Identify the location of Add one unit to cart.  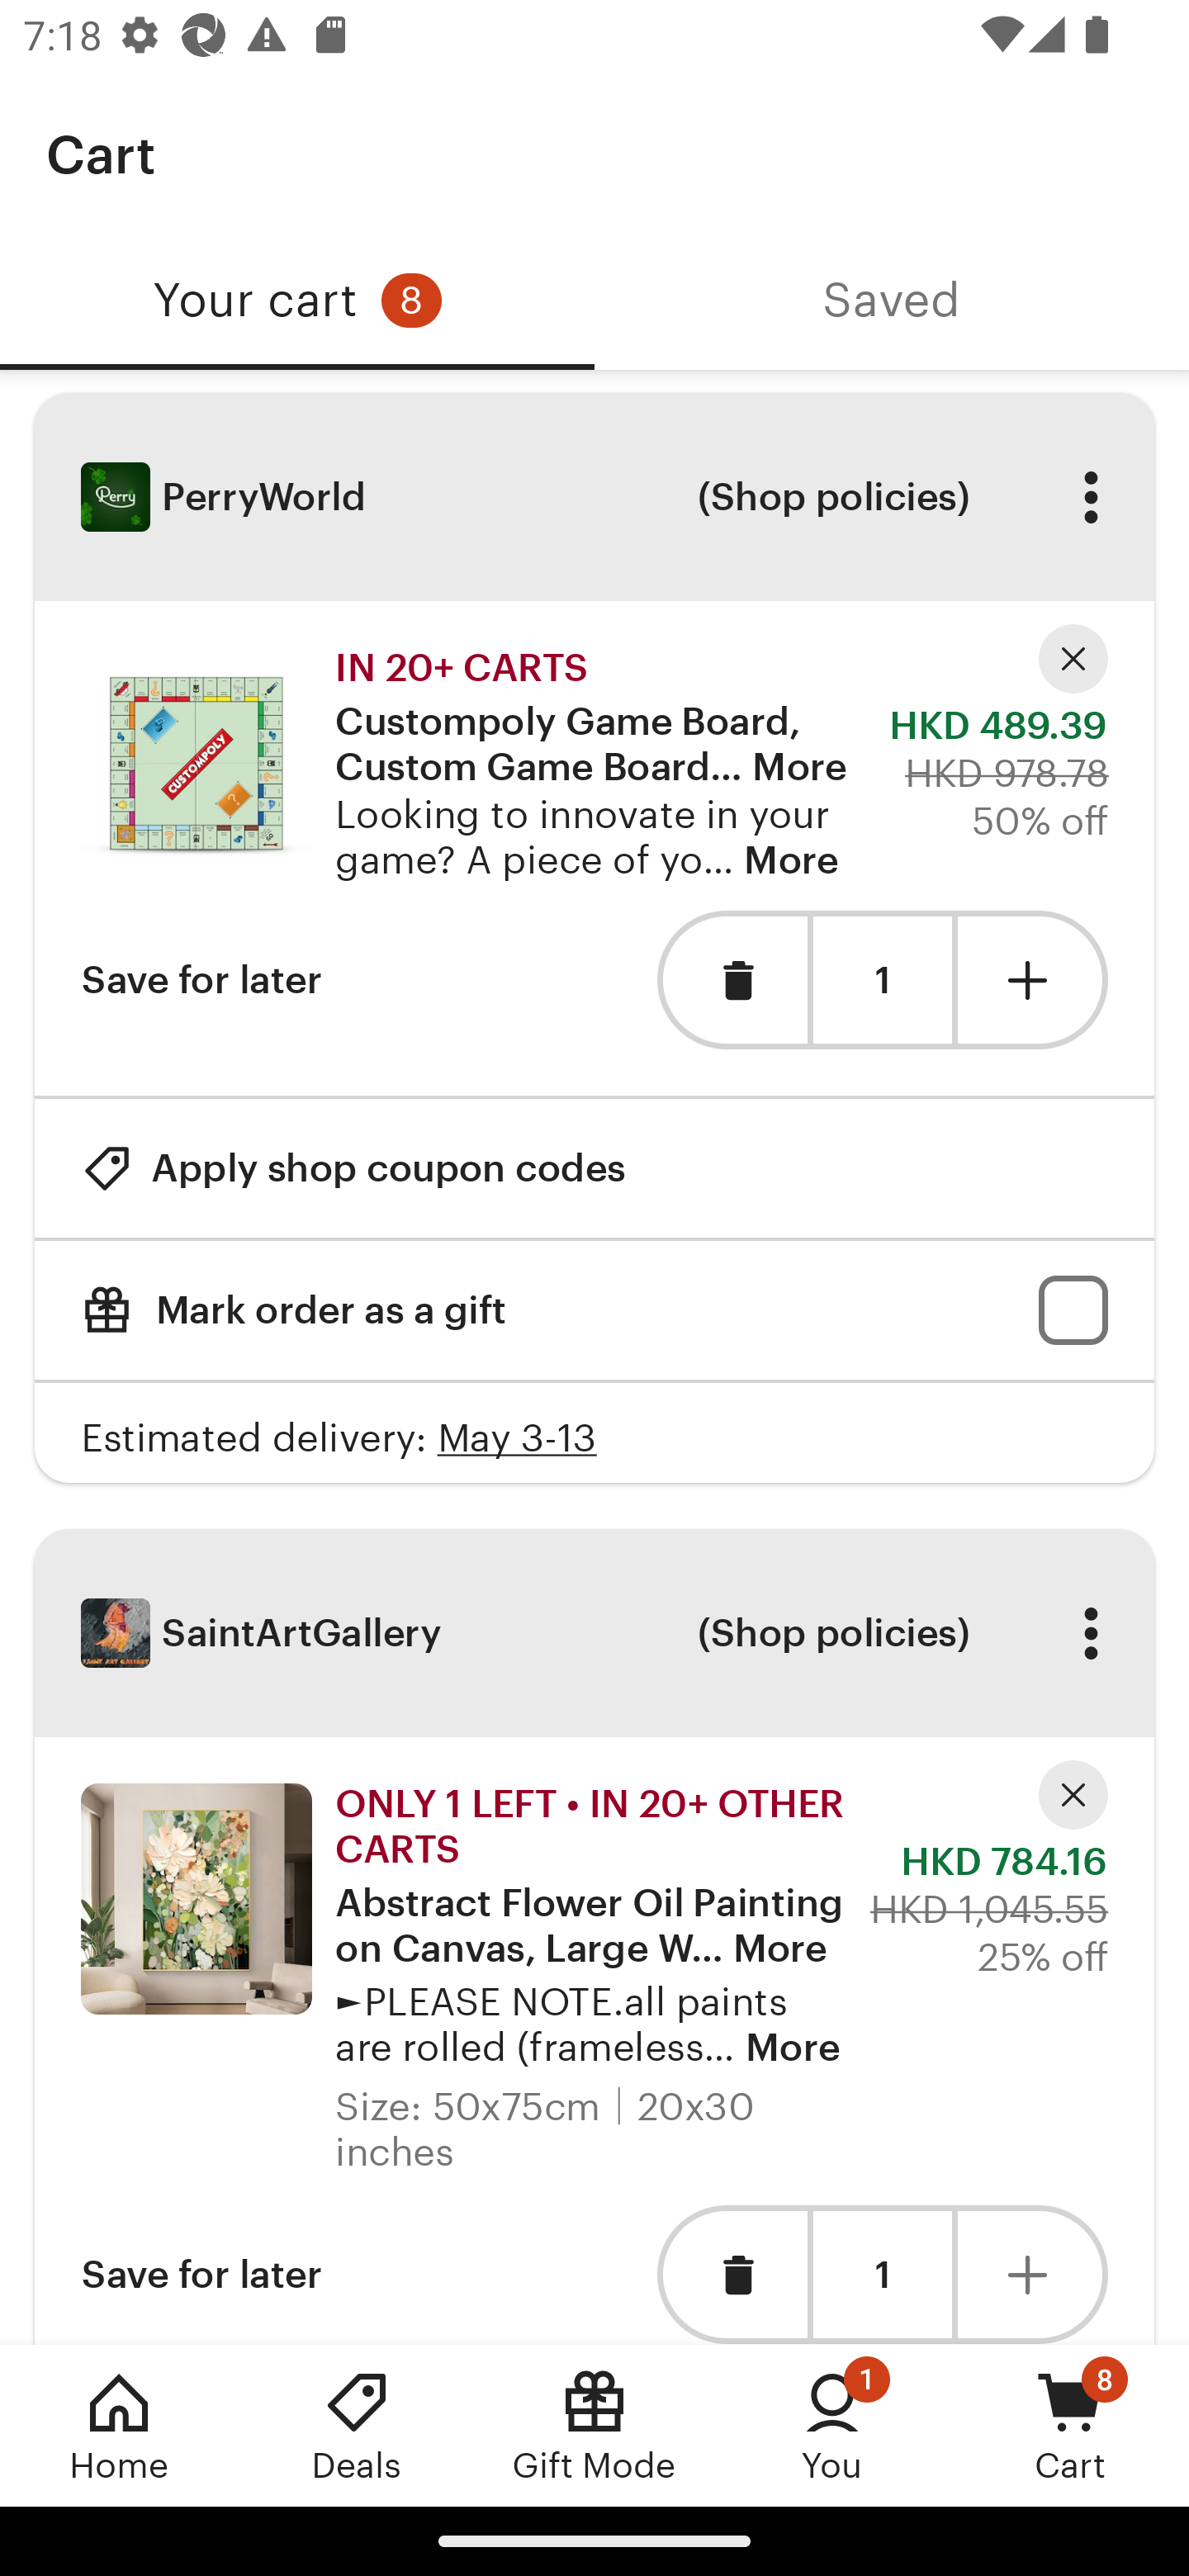
(1033, 2274).